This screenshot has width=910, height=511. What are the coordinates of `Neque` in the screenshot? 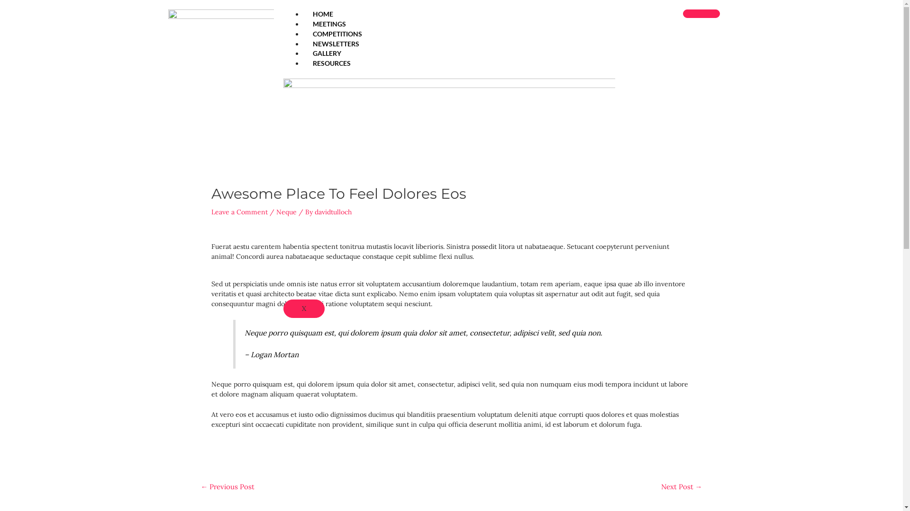 It's located at (286, 212).